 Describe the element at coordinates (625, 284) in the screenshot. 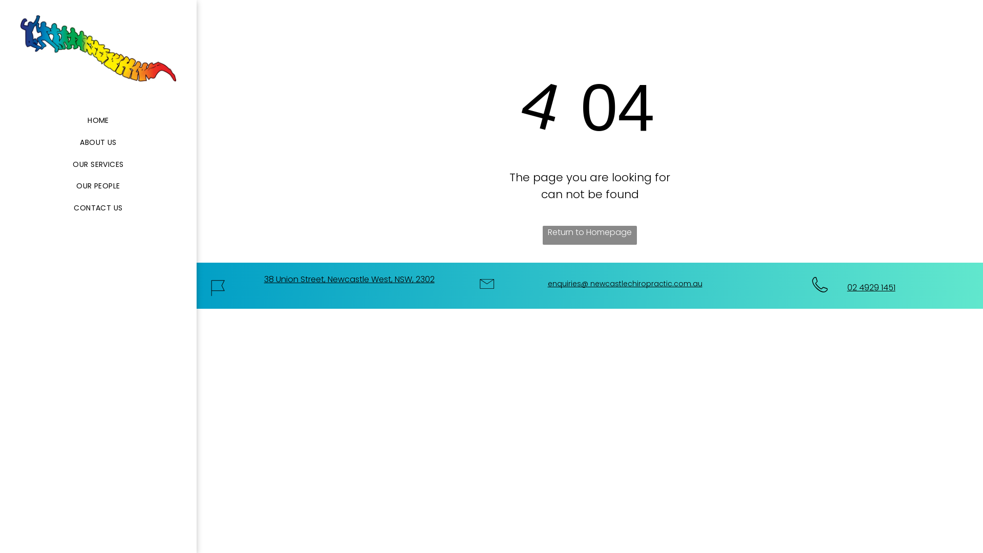

I see `enquiries@ newcastlechiropractic.com.au` at that location.